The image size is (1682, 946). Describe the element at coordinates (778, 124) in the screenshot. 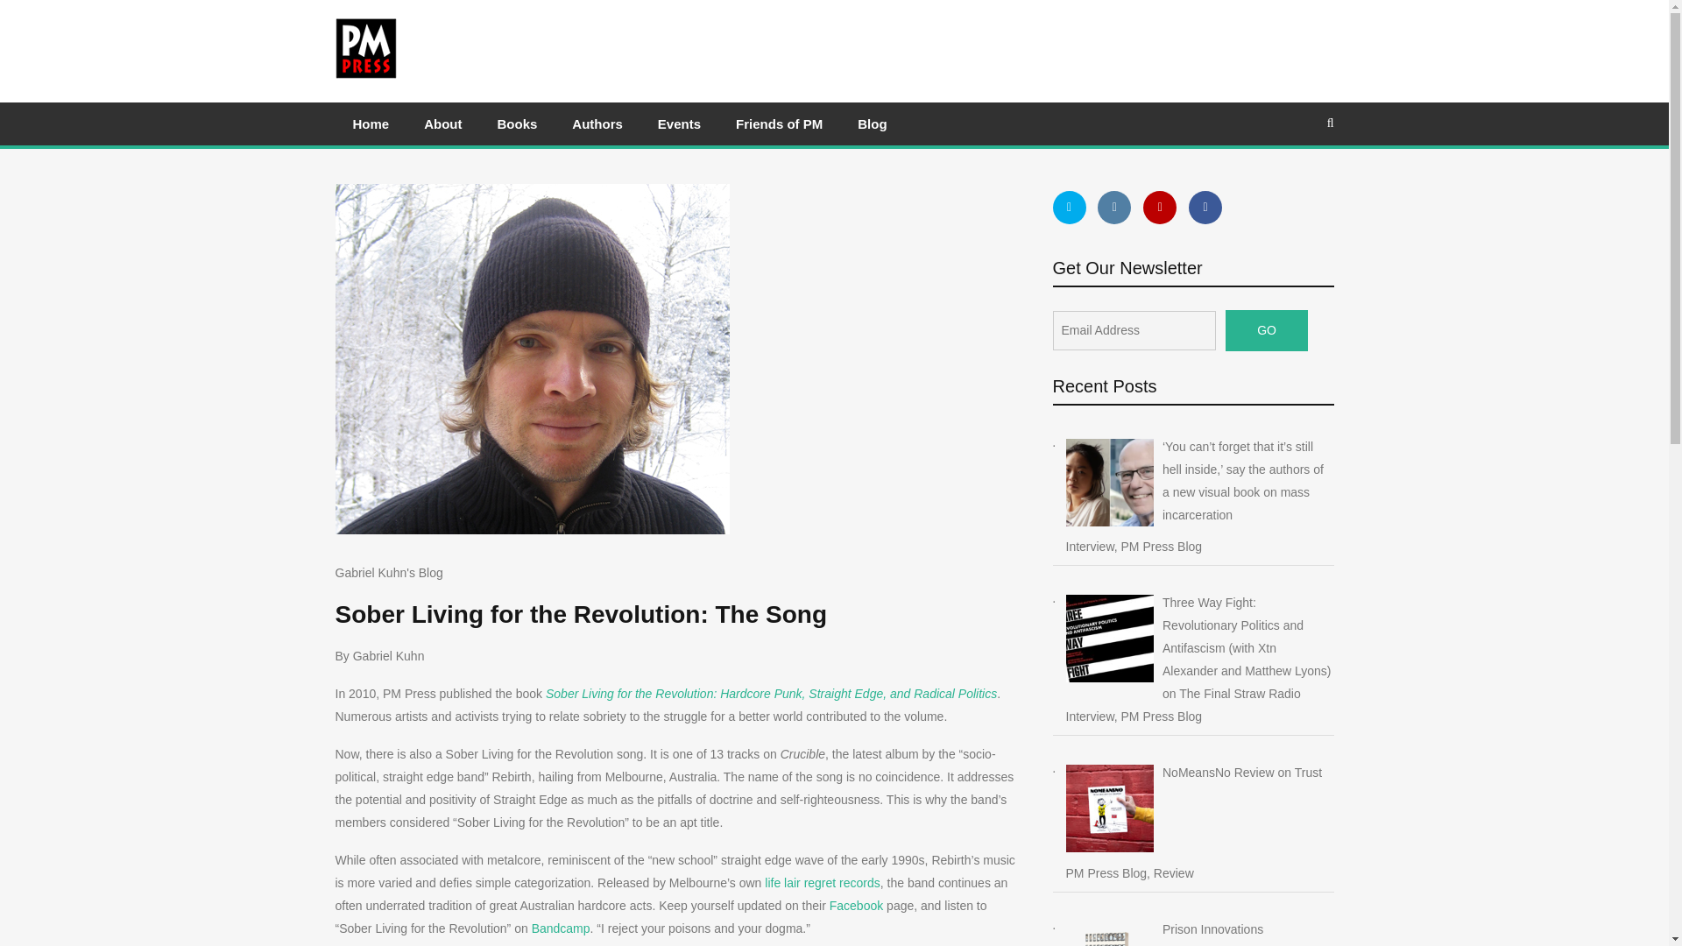

I see `Friends of PM` at that location.